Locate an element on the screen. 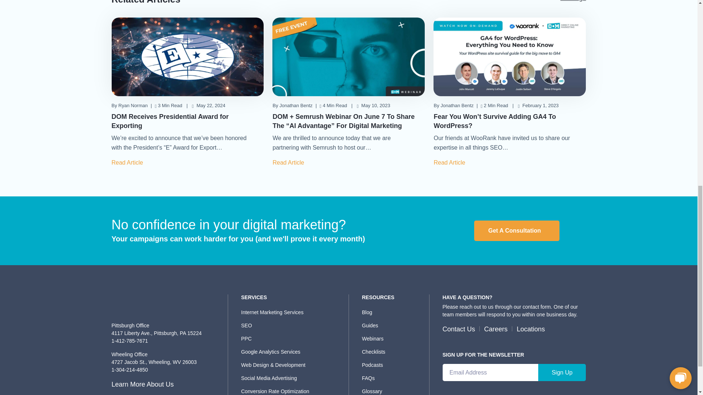 This screenshot has height=395, width=703. DOM Receives Presidential Award for Exporting is located at coordinates (170, 121).